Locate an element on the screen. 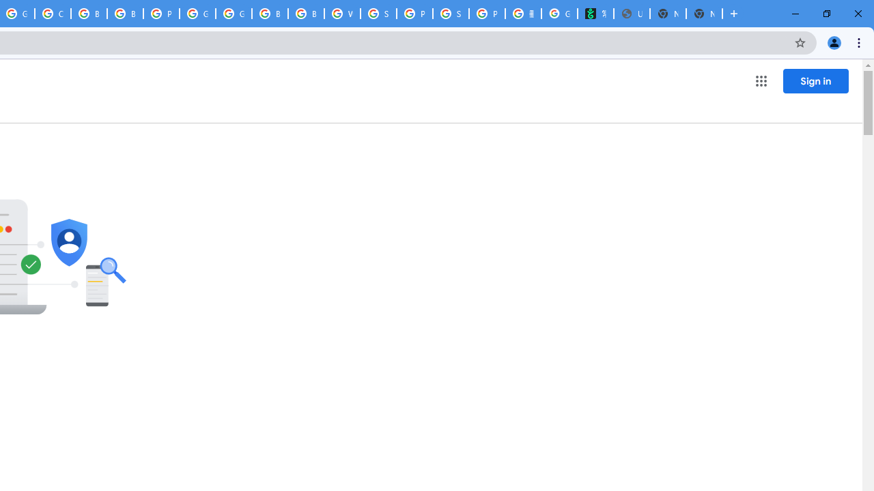 The image size is (874, 491). Sign in - Google Accounts is located at coordinates (378, 14).